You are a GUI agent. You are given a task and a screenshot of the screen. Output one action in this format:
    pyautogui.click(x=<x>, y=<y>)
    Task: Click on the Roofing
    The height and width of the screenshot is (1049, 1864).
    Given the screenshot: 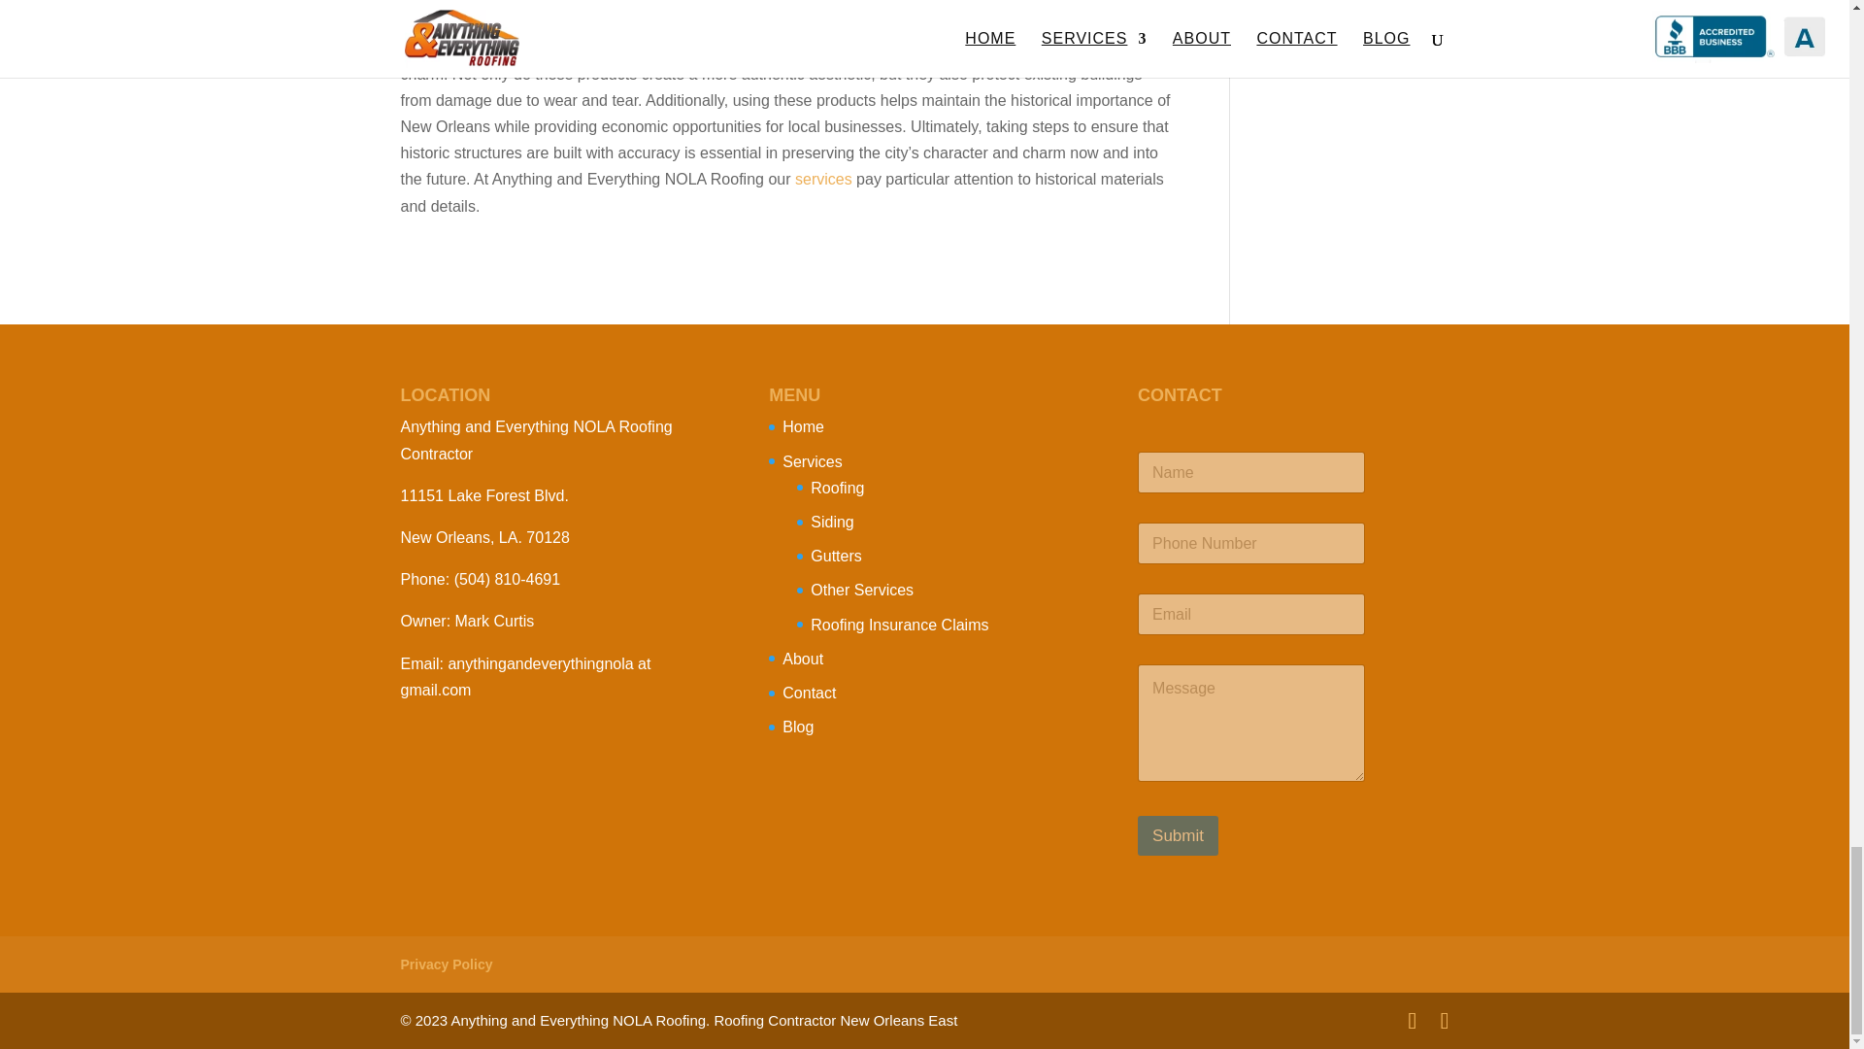 What is the action you would take?
    pyautogui.click(x=837, y=488)
    